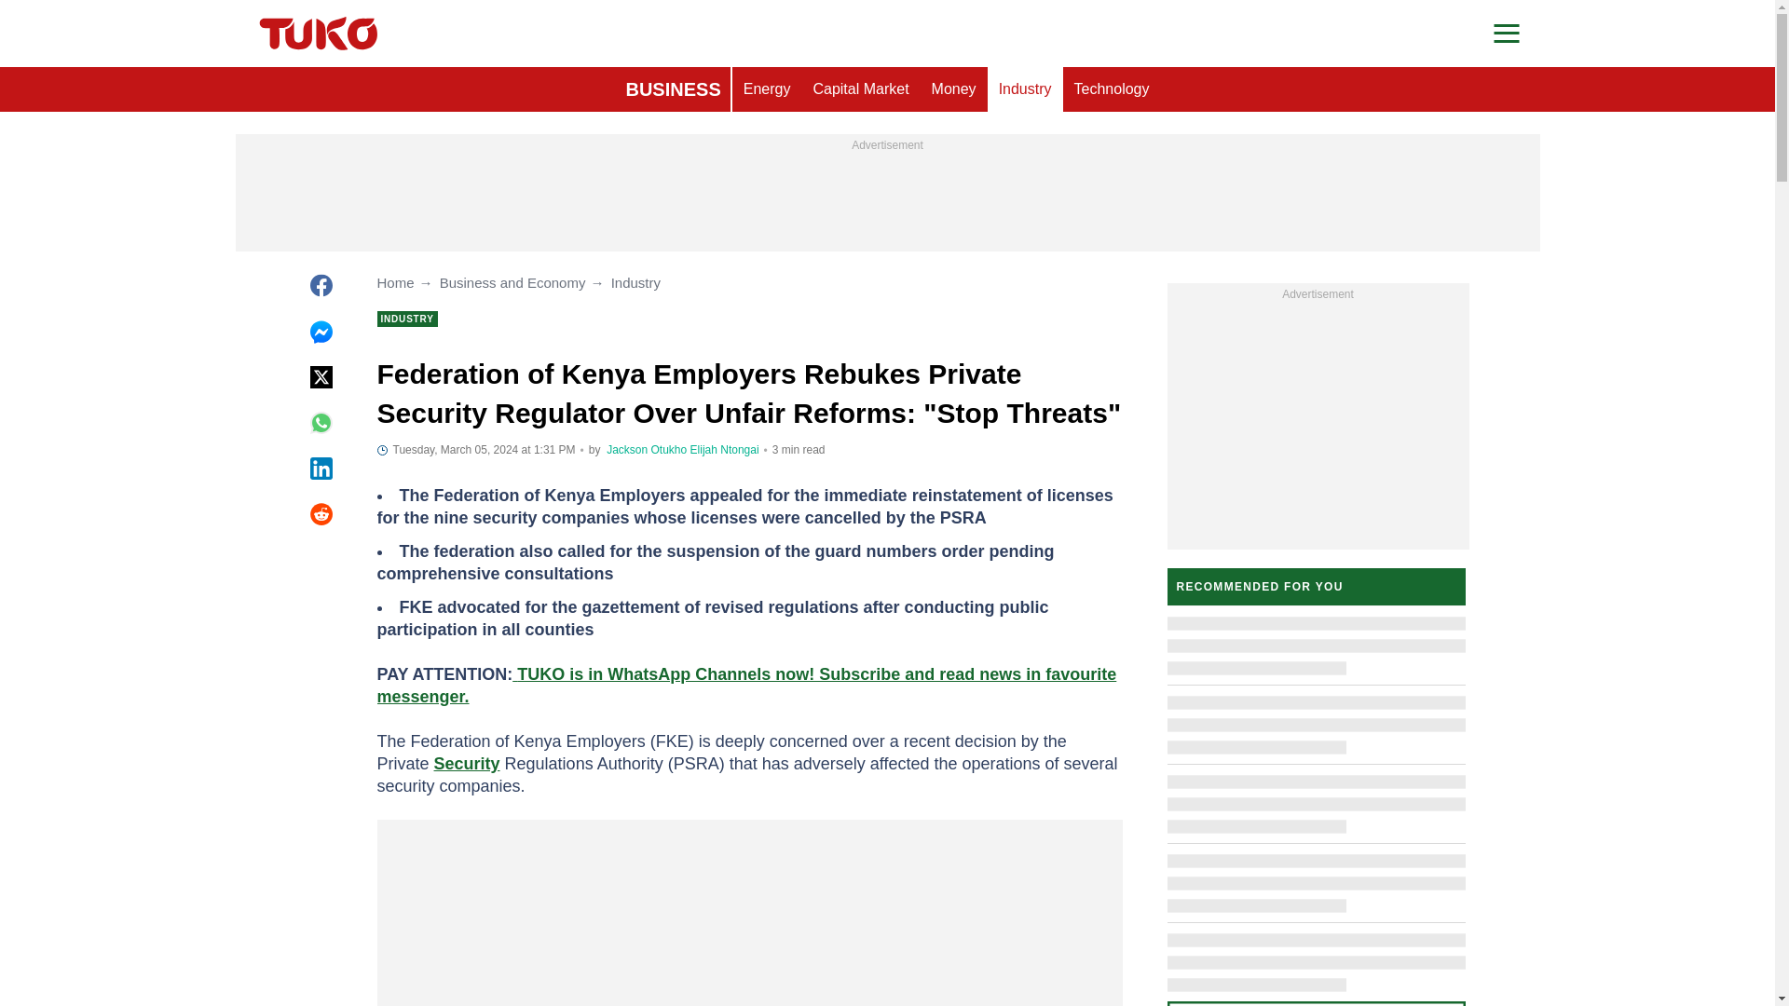  I want to click on Money, so click(954, 89).